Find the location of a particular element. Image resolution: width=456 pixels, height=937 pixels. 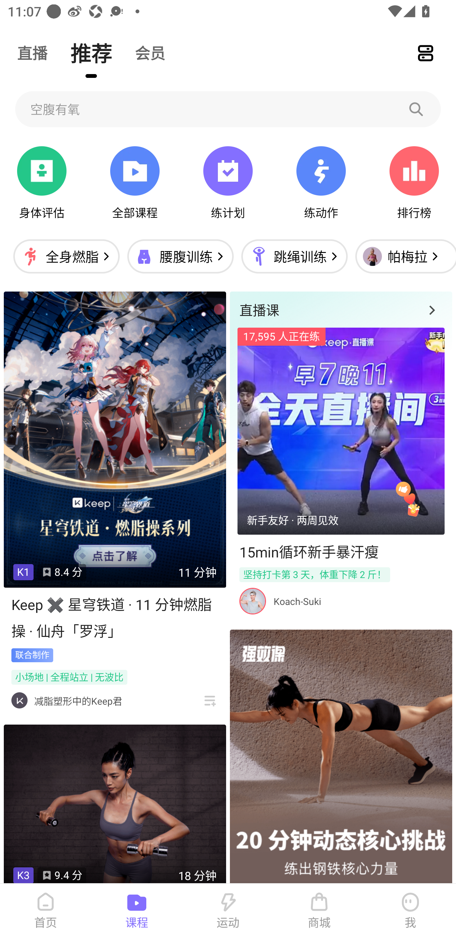

空腹有氧 is located at coordinates (228, 109).